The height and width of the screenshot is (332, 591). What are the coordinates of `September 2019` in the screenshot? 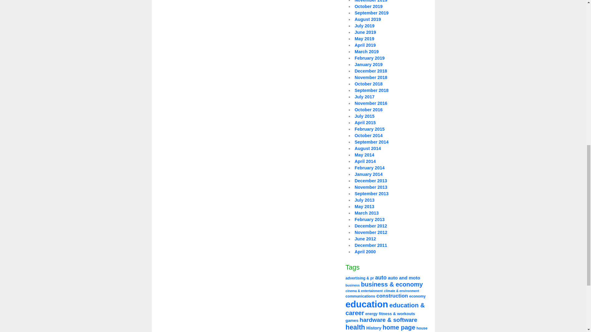 It's located at (371, 13).